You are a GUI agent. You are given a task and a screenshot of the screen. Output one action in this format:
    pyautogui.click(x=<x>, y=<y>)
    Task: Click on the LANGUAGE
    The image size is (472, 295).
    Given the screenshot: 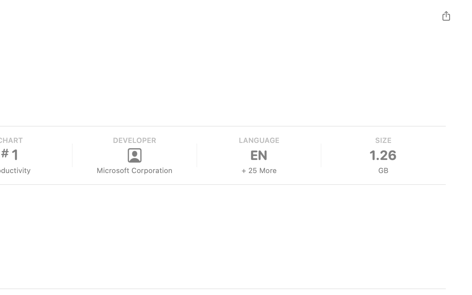 What is the action you would take?
    pyautogui.click(x=258, y=140)
    